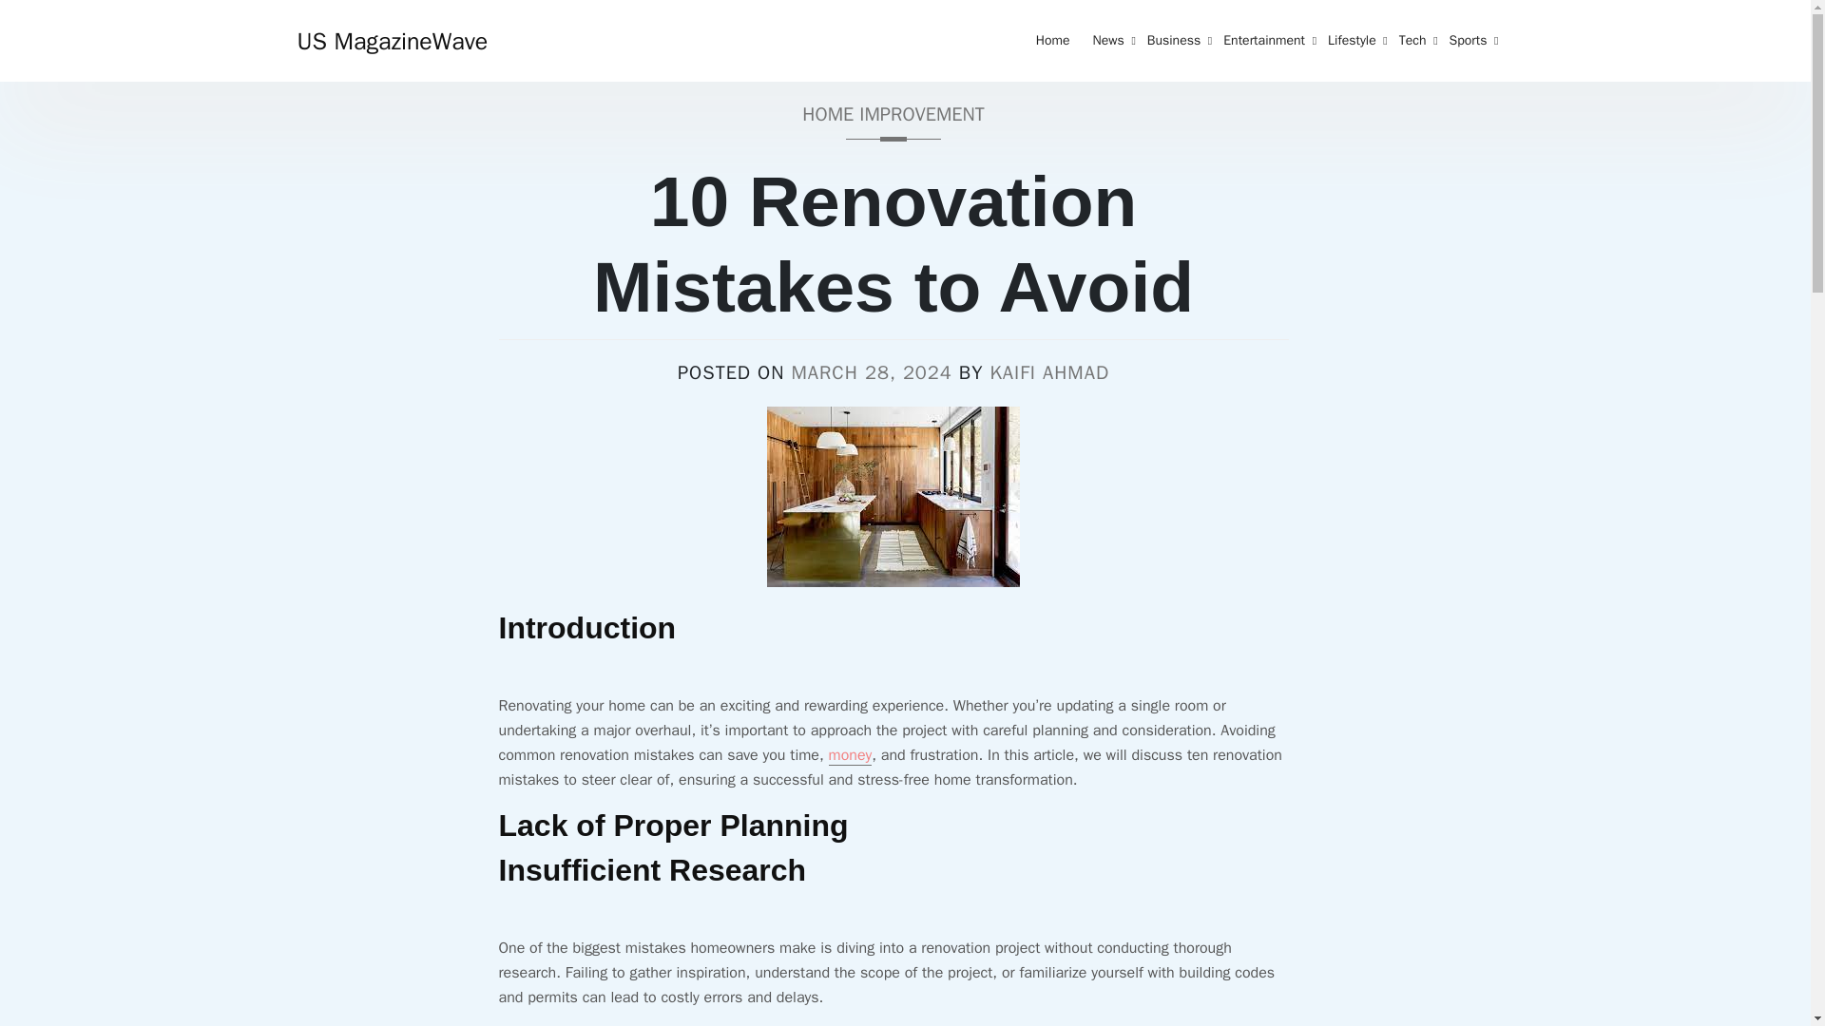 The image size is (1825, 1026). Describe the element at coordinates (850, 755) in the screenshot. I see `money` at that location.